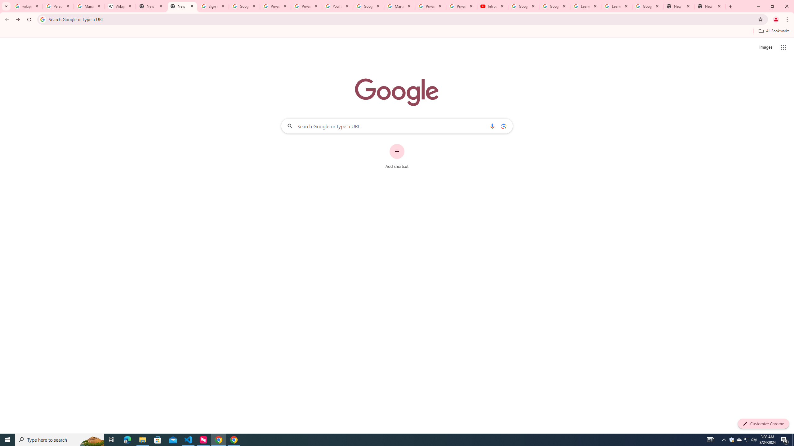 The width and height of the screenshot is (794, 446). Describe the element at coordinates (121, 6) in the screenshot. I see `Wikipedia:Edit requests - Wikipedia` at that location.